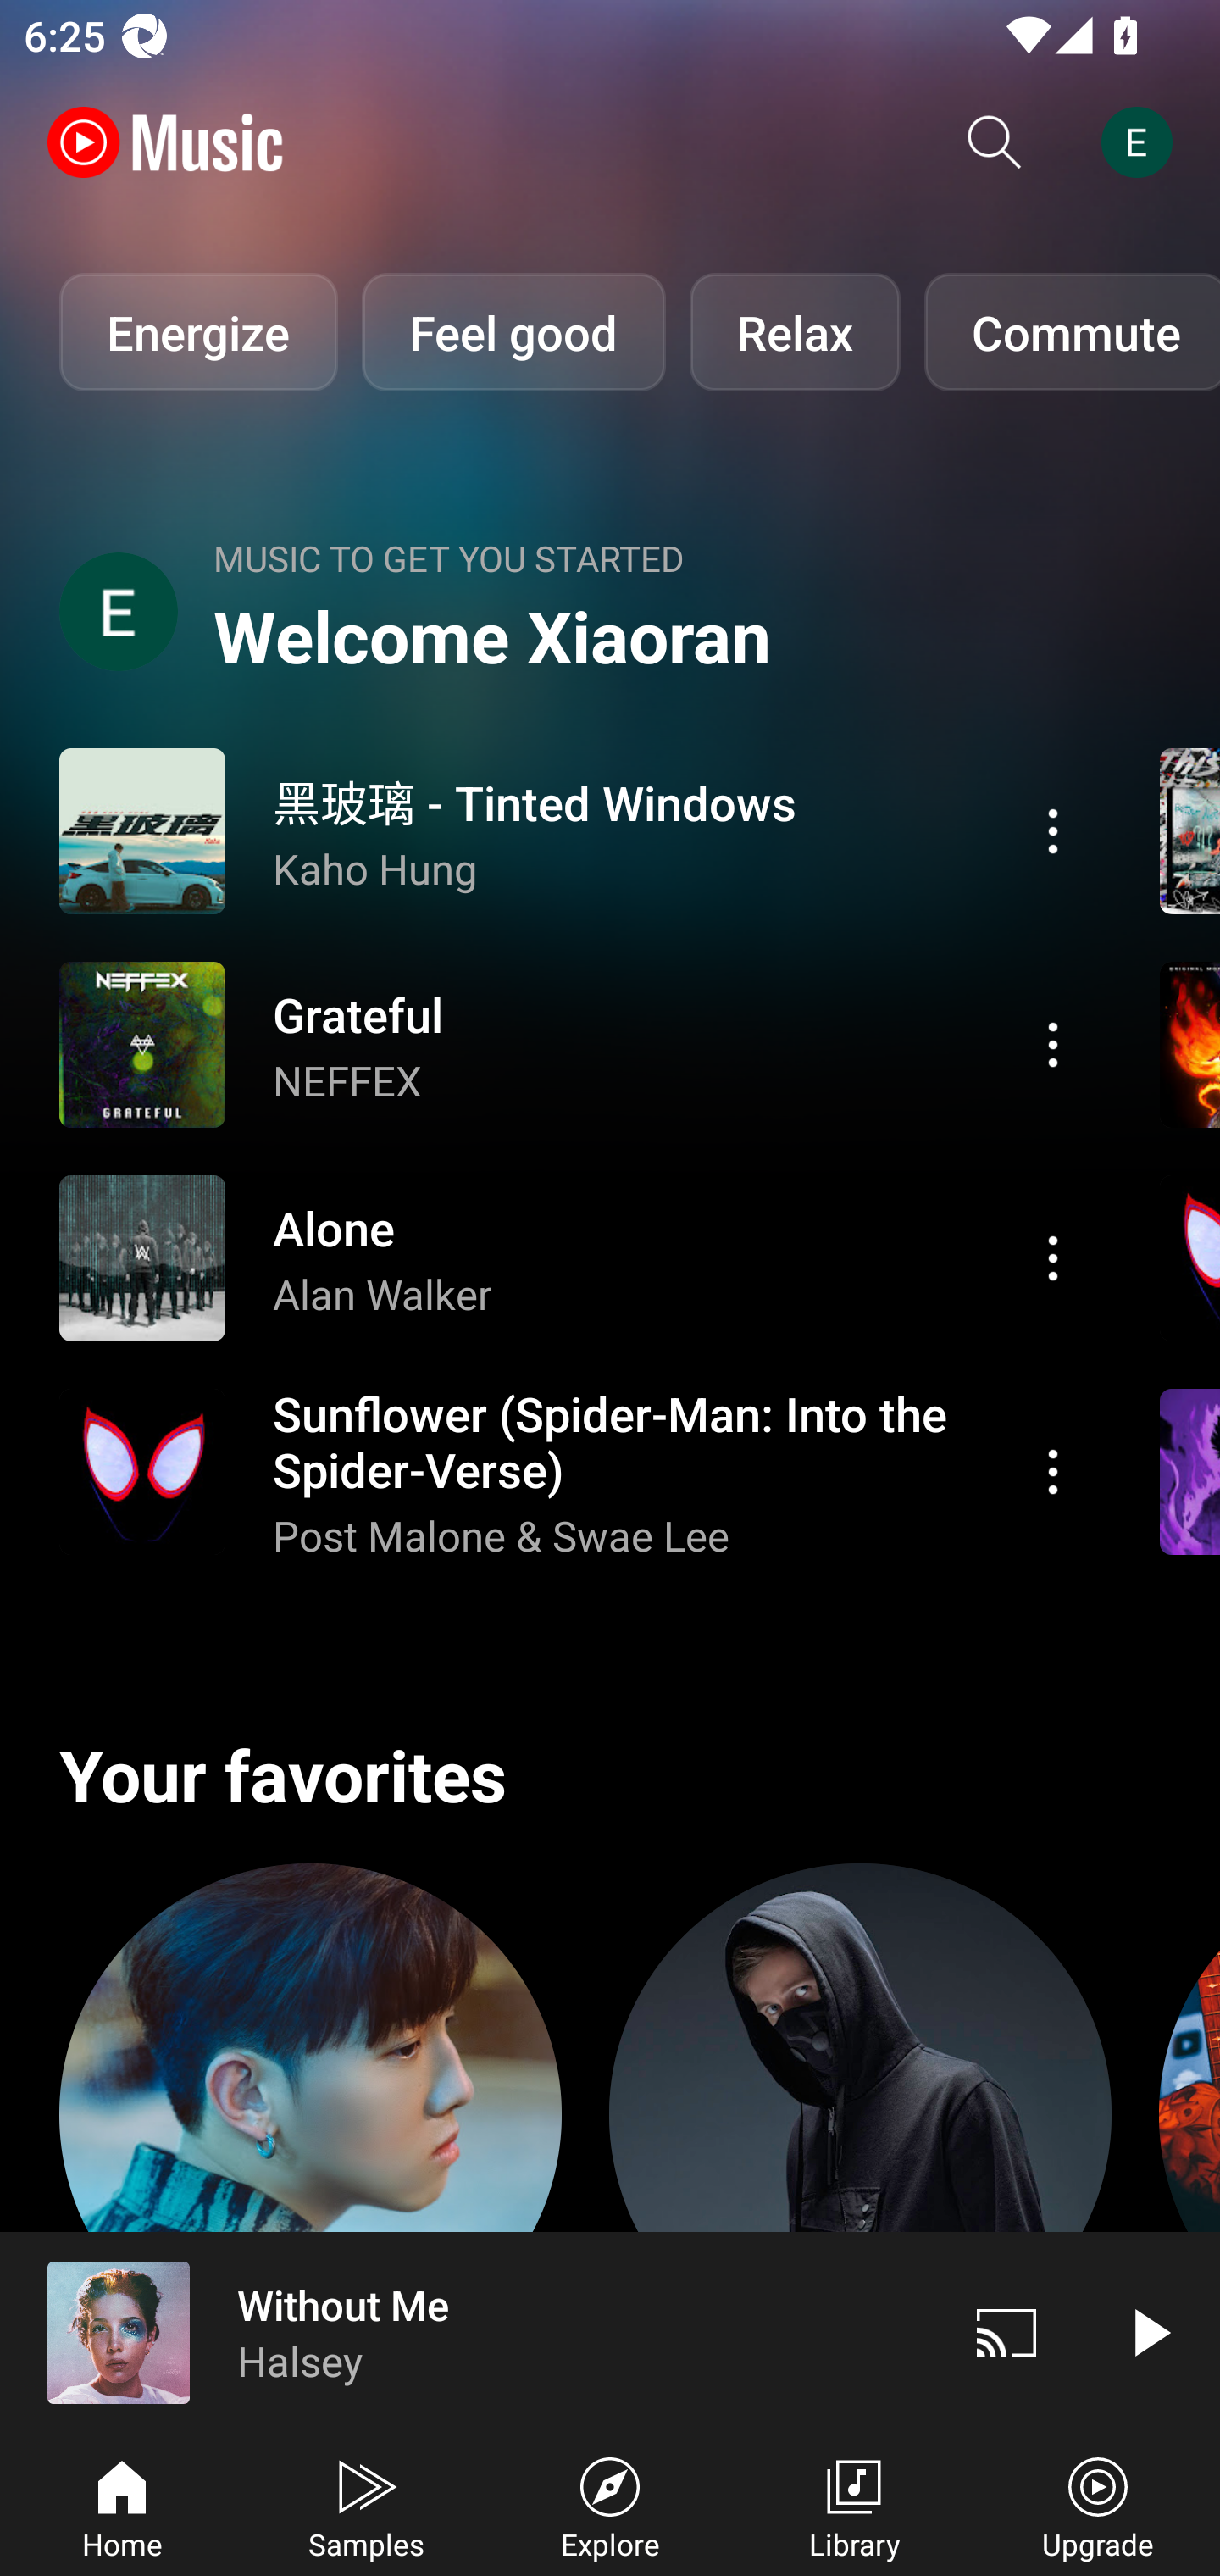 The image size is (1220, 2576). Describe the element at coordinates (574, 830) in the screenshot. I see `Action menu` at that location.